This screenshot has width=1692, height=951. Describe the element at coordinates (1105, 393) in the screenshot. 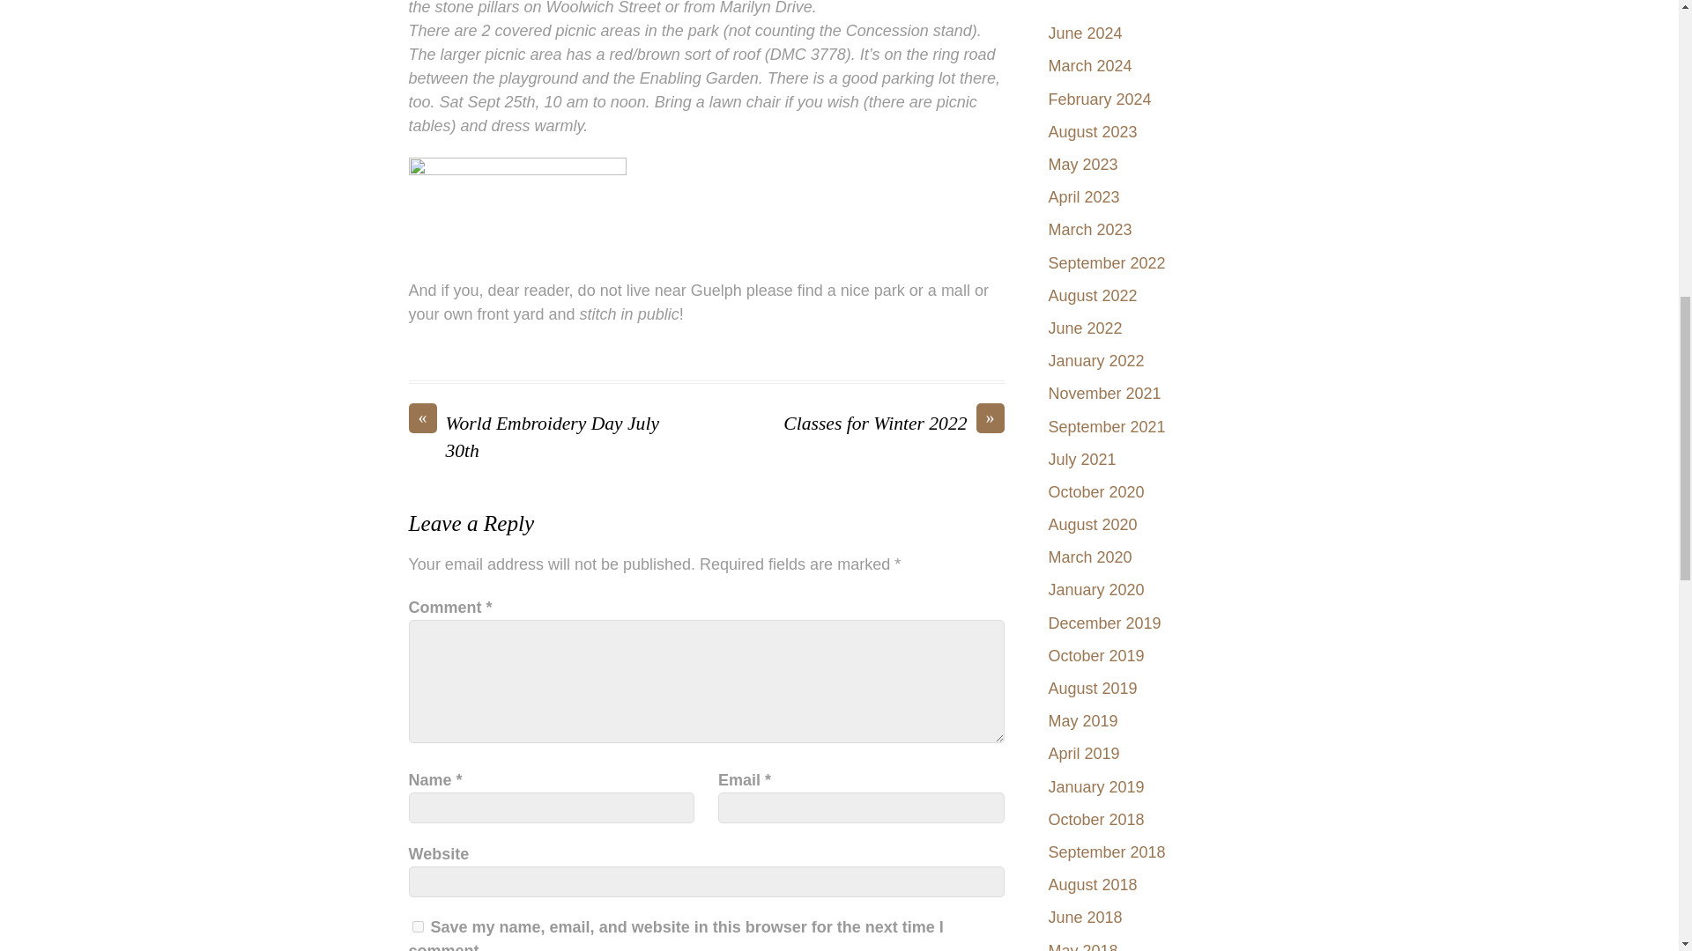

I see `November 2021` at that location.